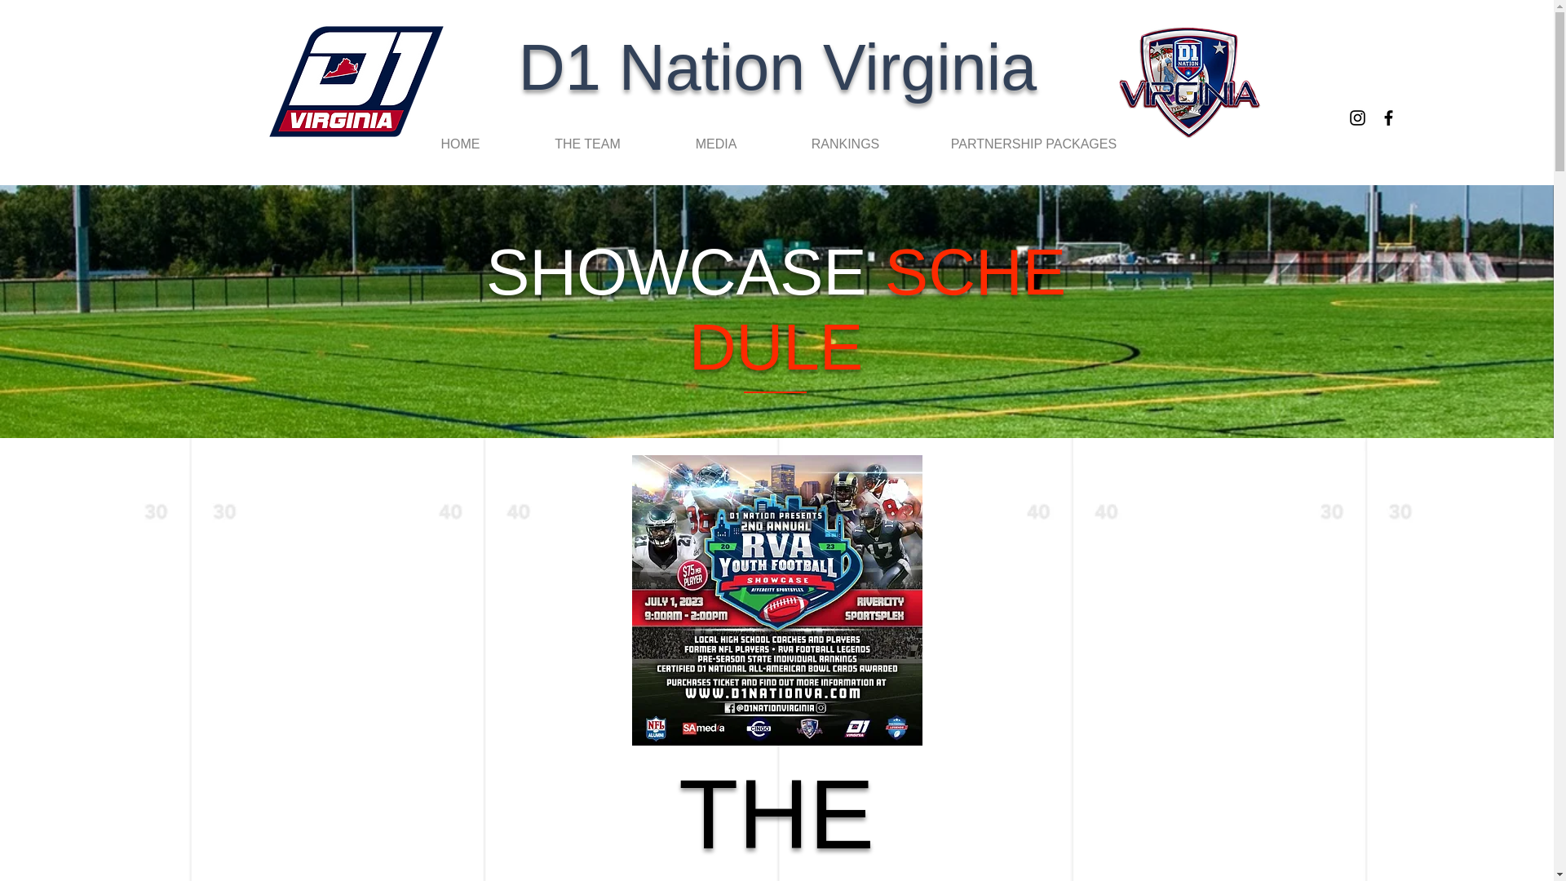 This screenshot has height=881, width=1566. What do you see at coordinates (845, 144) in the screenshot?
I see `RANKINGS` at bounding box center [845, 144].